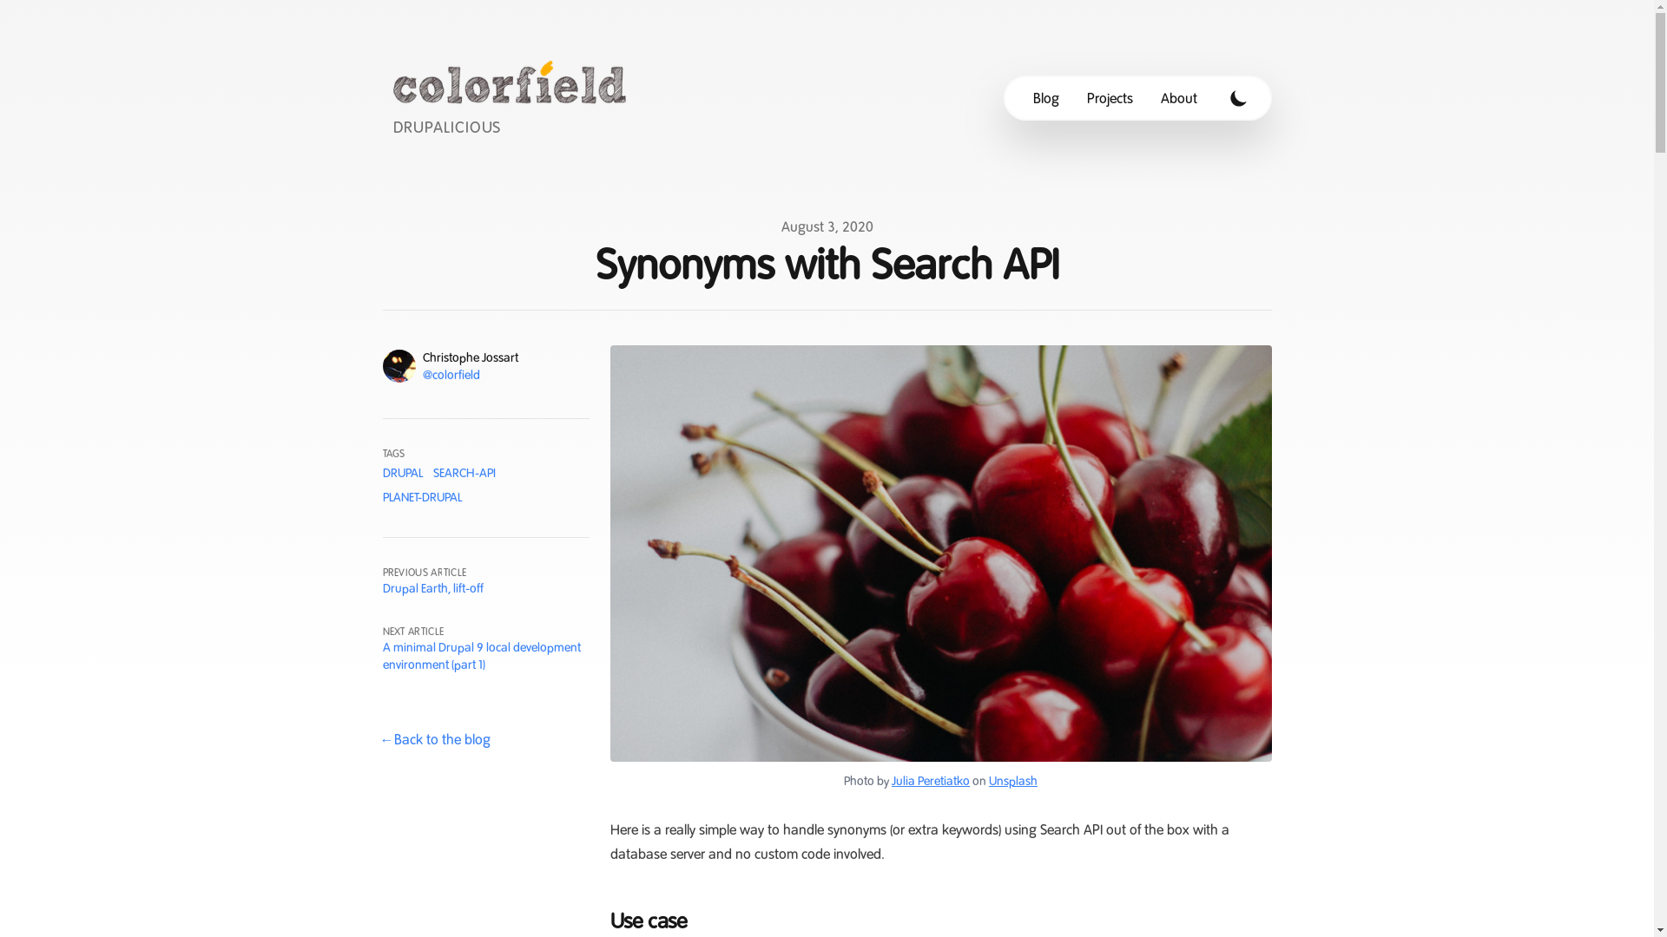  What do you see at coordinates (1046, 98) in the screenshot?
I see `Blog` at bounding box center [1046, 98].